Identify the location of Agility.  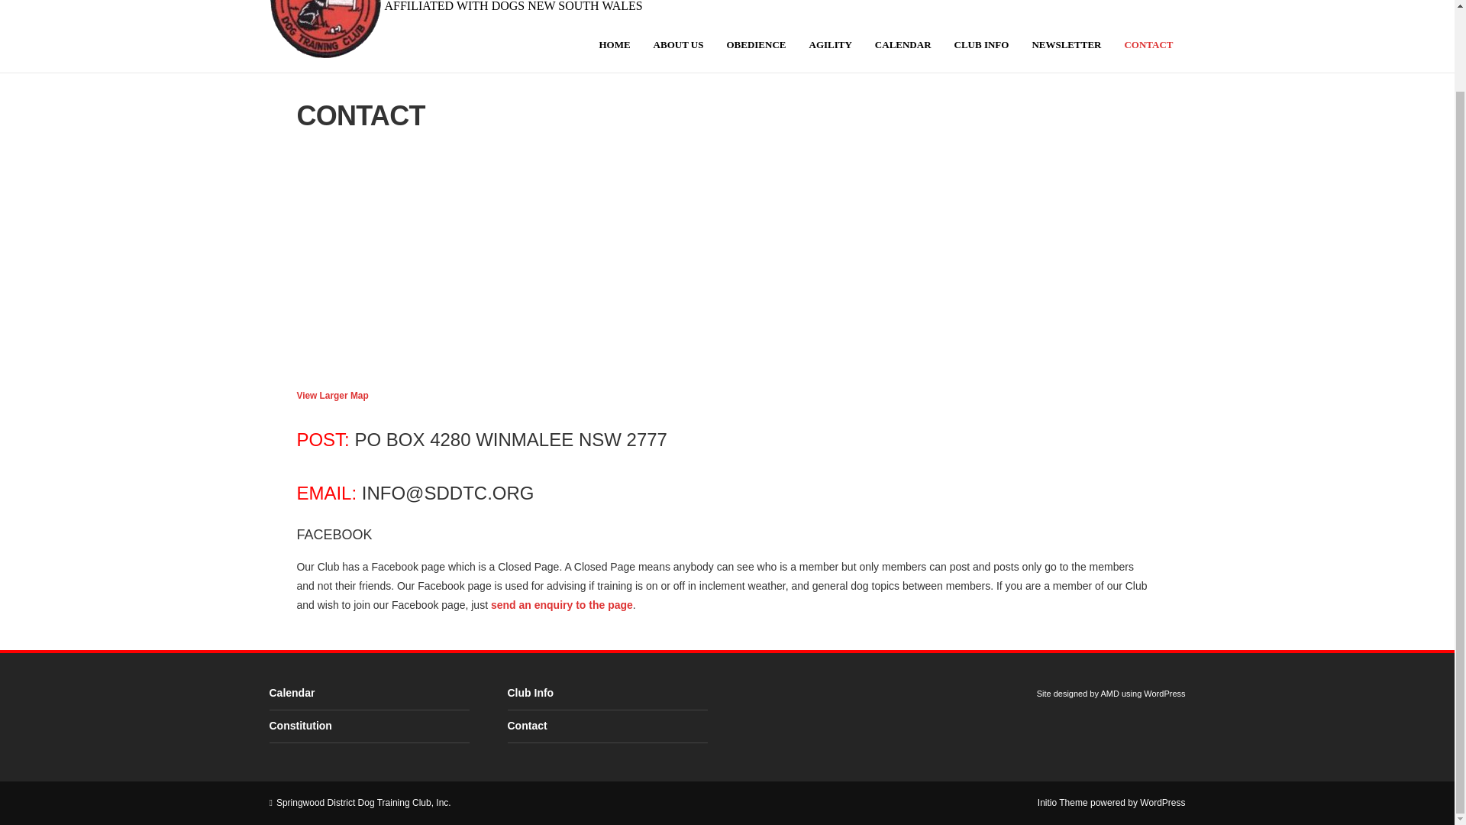
(830, 44).